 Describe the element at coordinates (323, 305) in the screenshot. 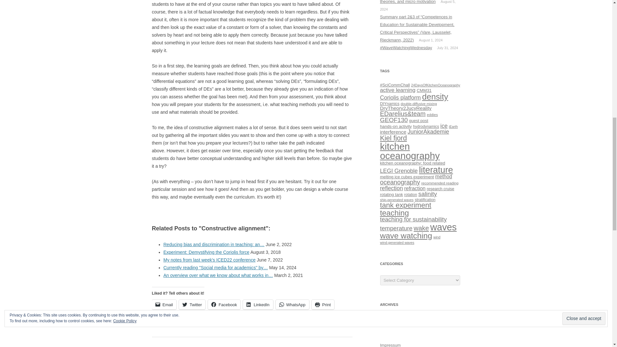

I see `Click to print` at that location.